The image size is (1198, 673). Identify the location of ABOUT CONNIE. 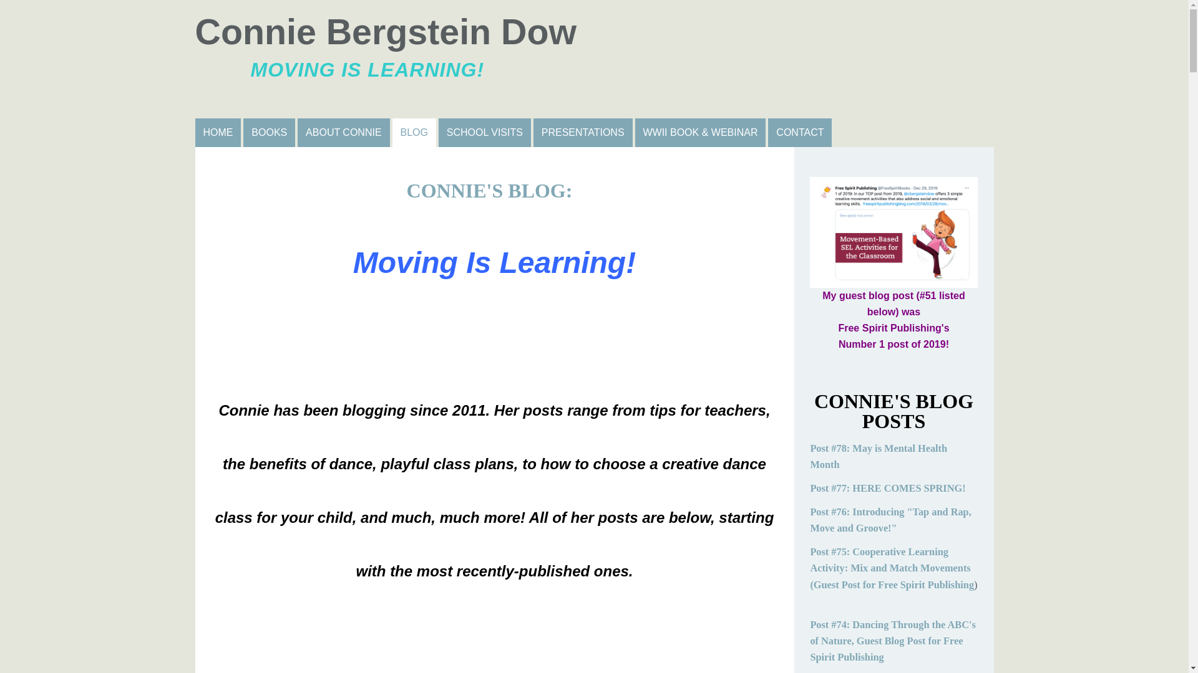
(343, 133).